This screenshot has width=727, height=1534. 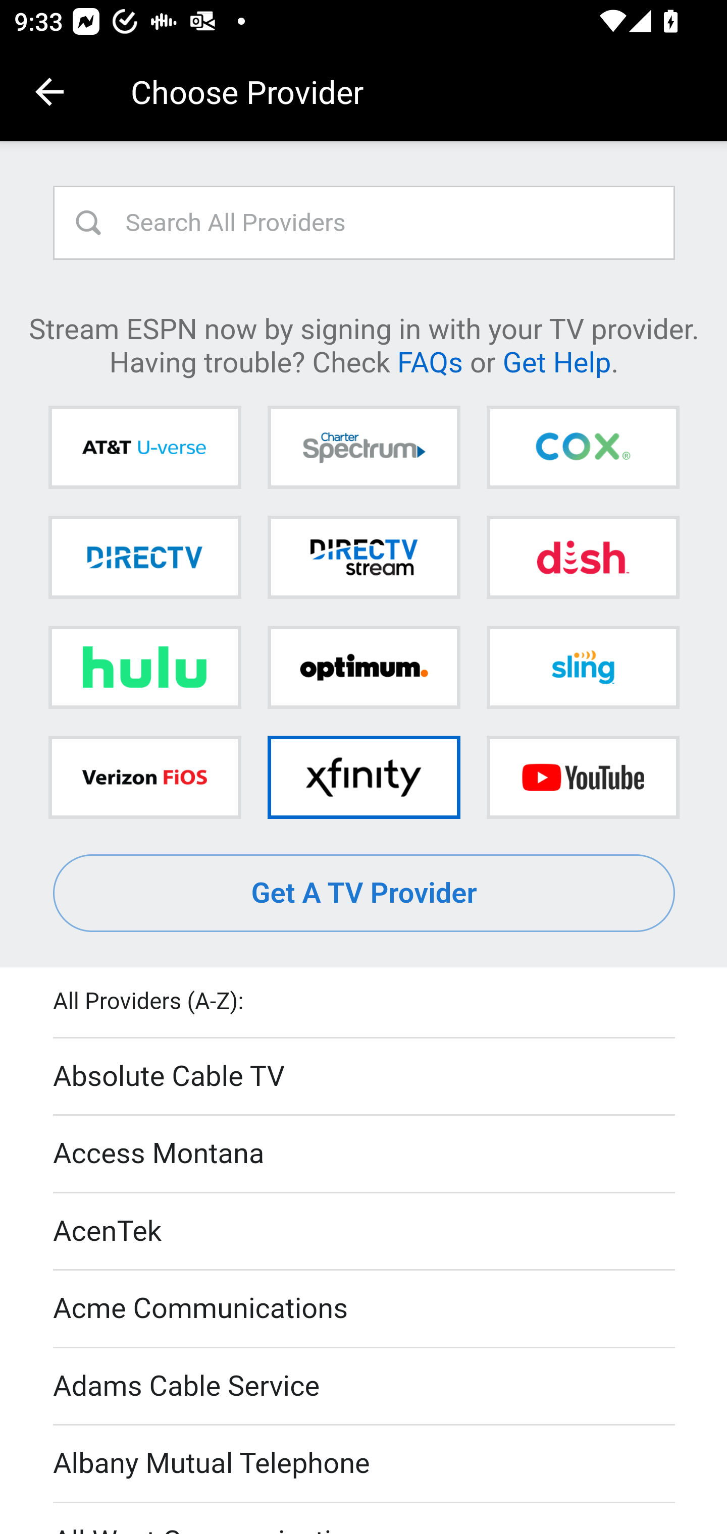 What do you see at coordinates (365, 1310) in the screenshot?
I see `Acme Communications` at bounding box center [365, 1310].